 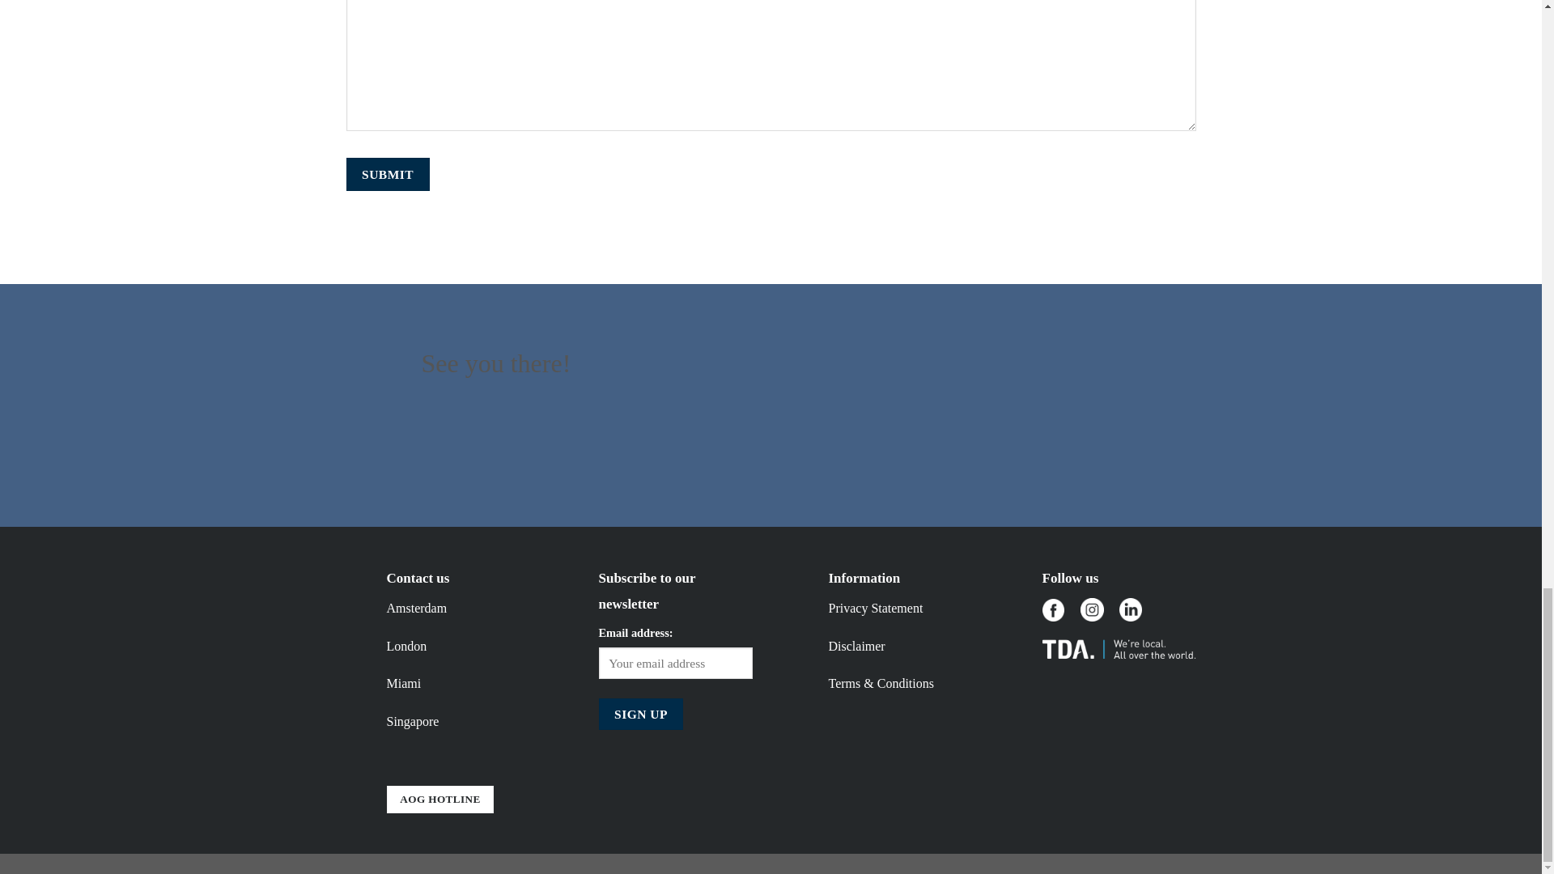 I want to click on Singapore, so click(x=413, y=721).